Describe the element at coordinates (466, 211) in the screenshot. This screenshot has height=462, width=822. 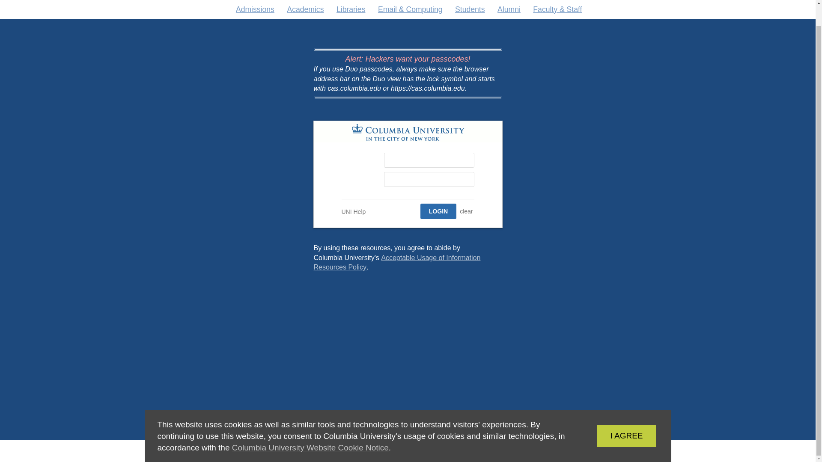
I see `LOGIN` at that location.